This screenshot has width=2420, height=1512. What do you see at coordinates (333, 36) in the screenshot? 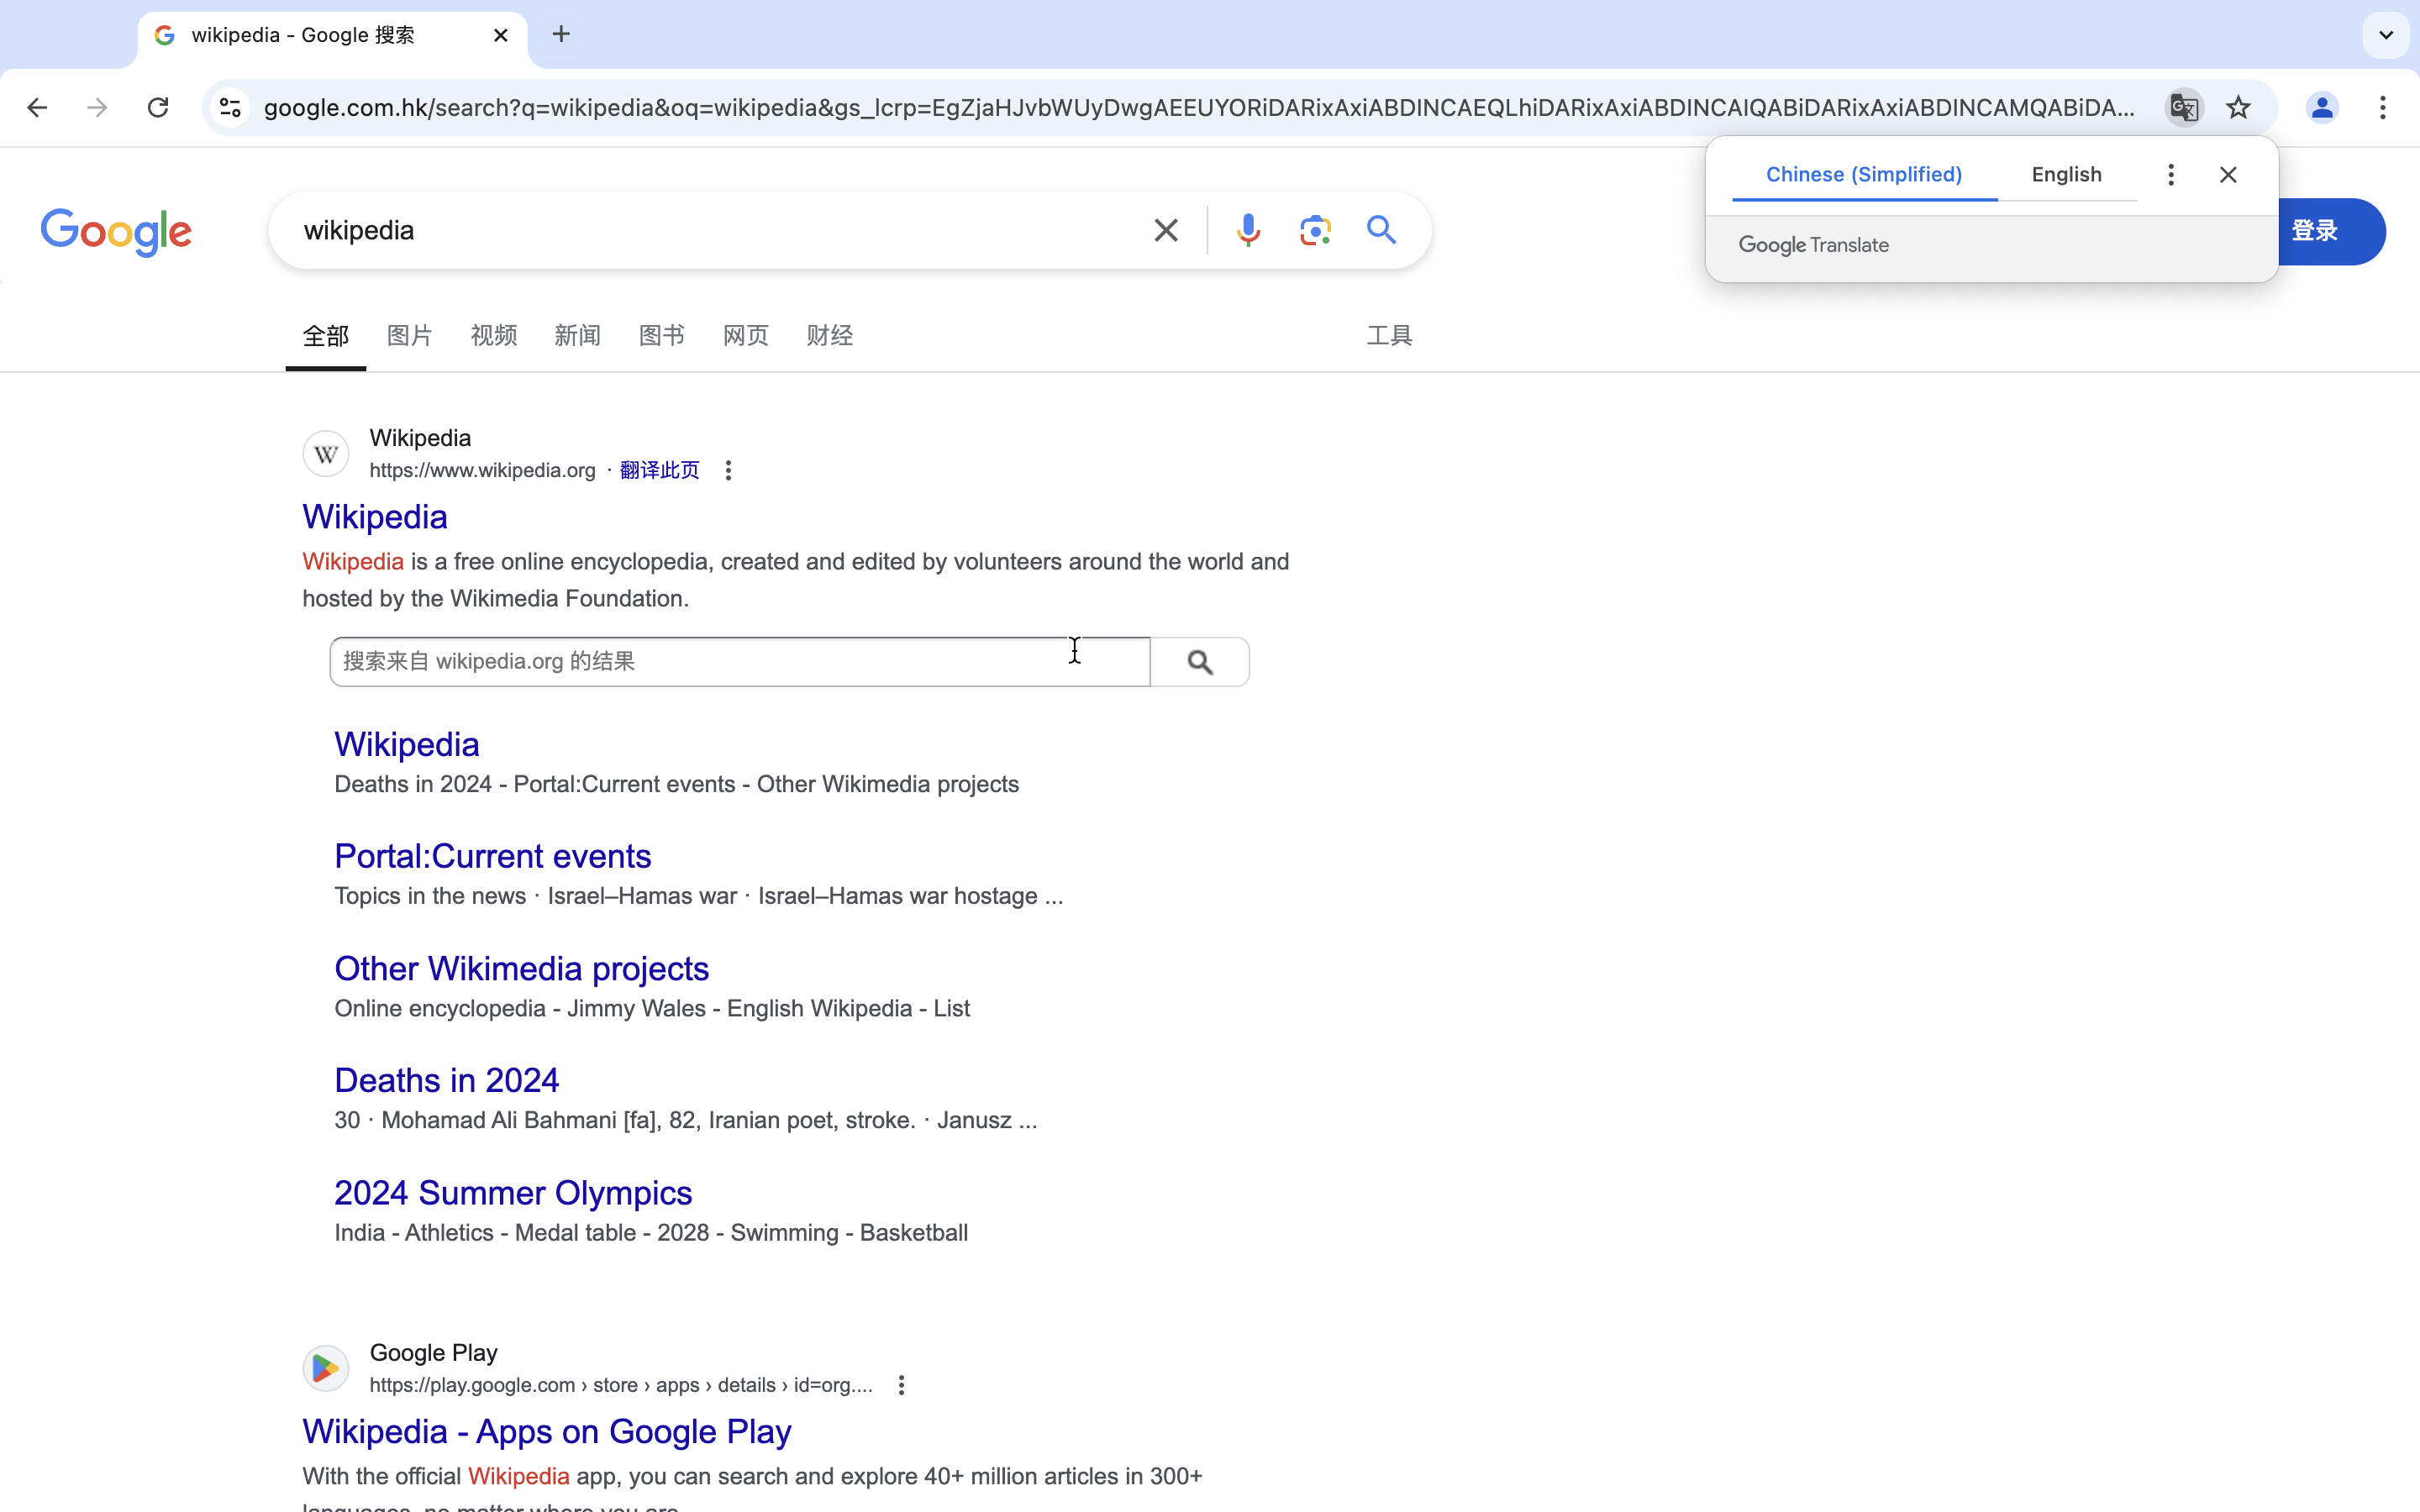
I see `True` at bounding box center [333, 36].